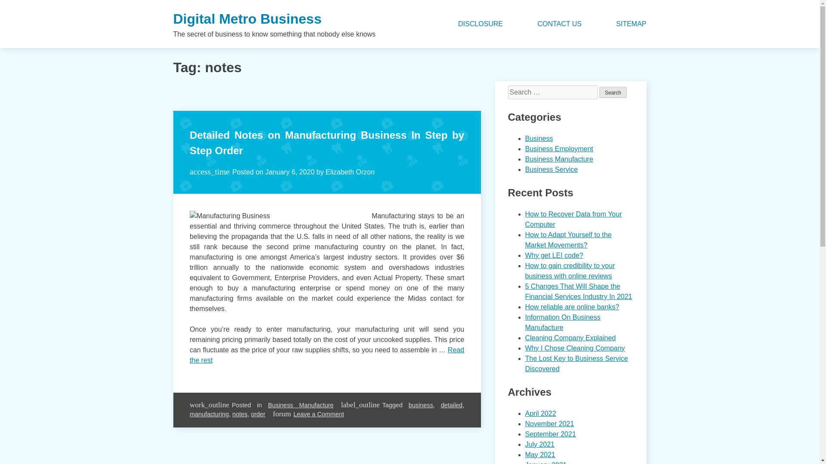  I want to click on January 2021, so click(546, 462).